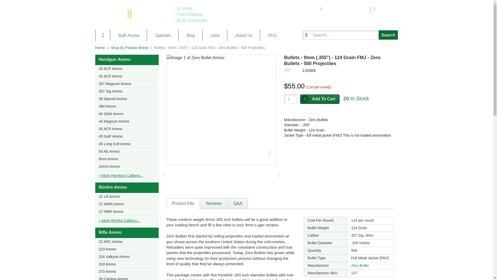  I want to click on Shop by Popular Brand, so click(129, 48).